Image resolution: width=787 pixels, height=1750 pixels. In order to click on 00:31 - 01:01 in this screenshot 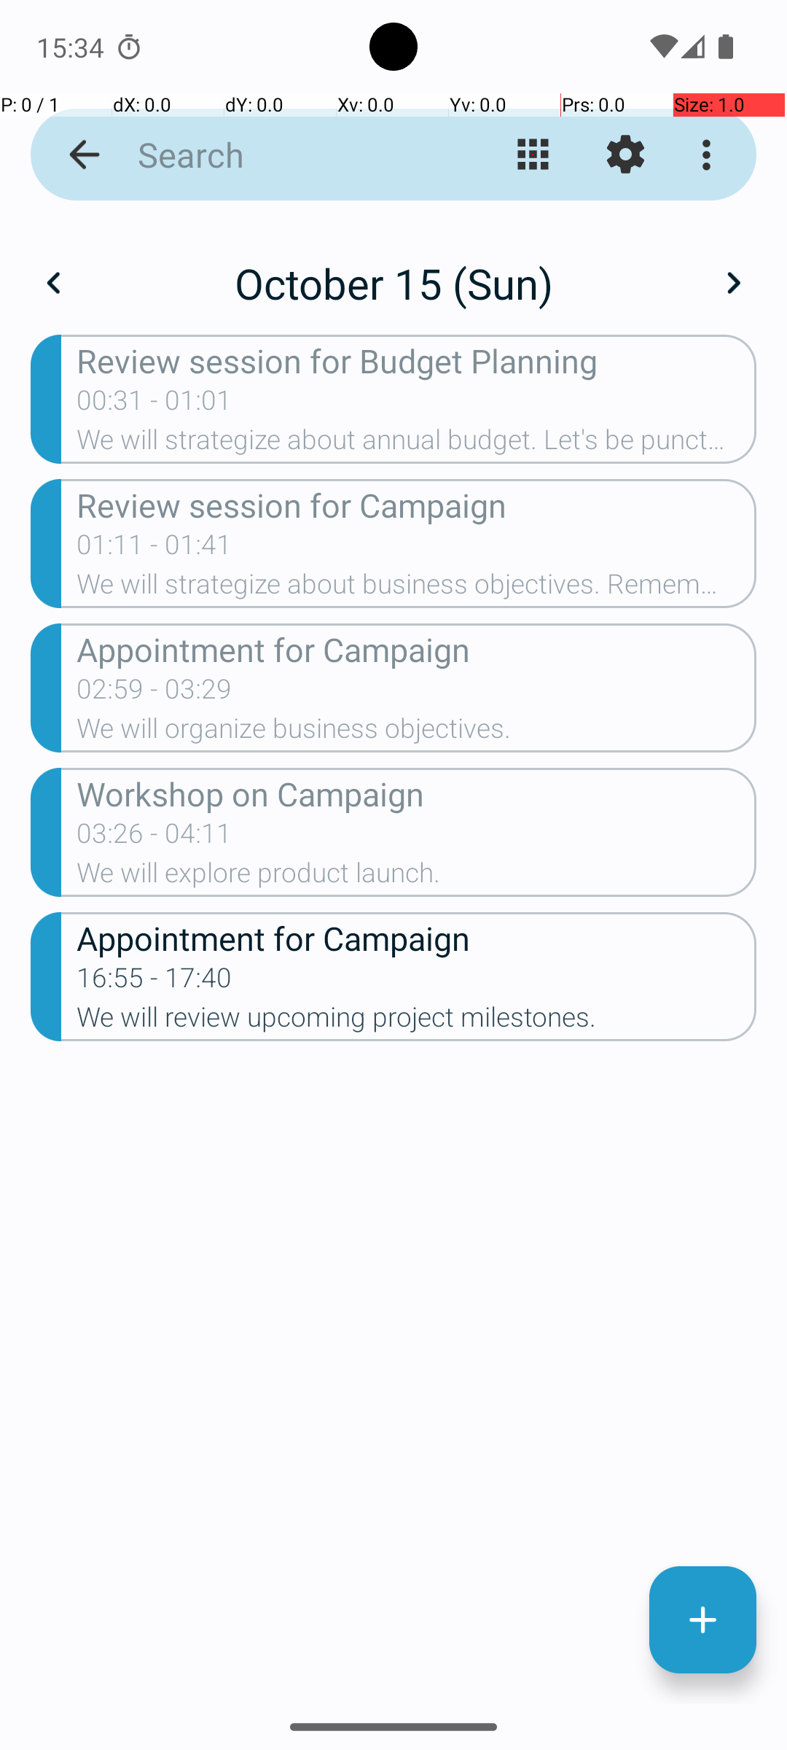, I will do `click(154, 405)`.